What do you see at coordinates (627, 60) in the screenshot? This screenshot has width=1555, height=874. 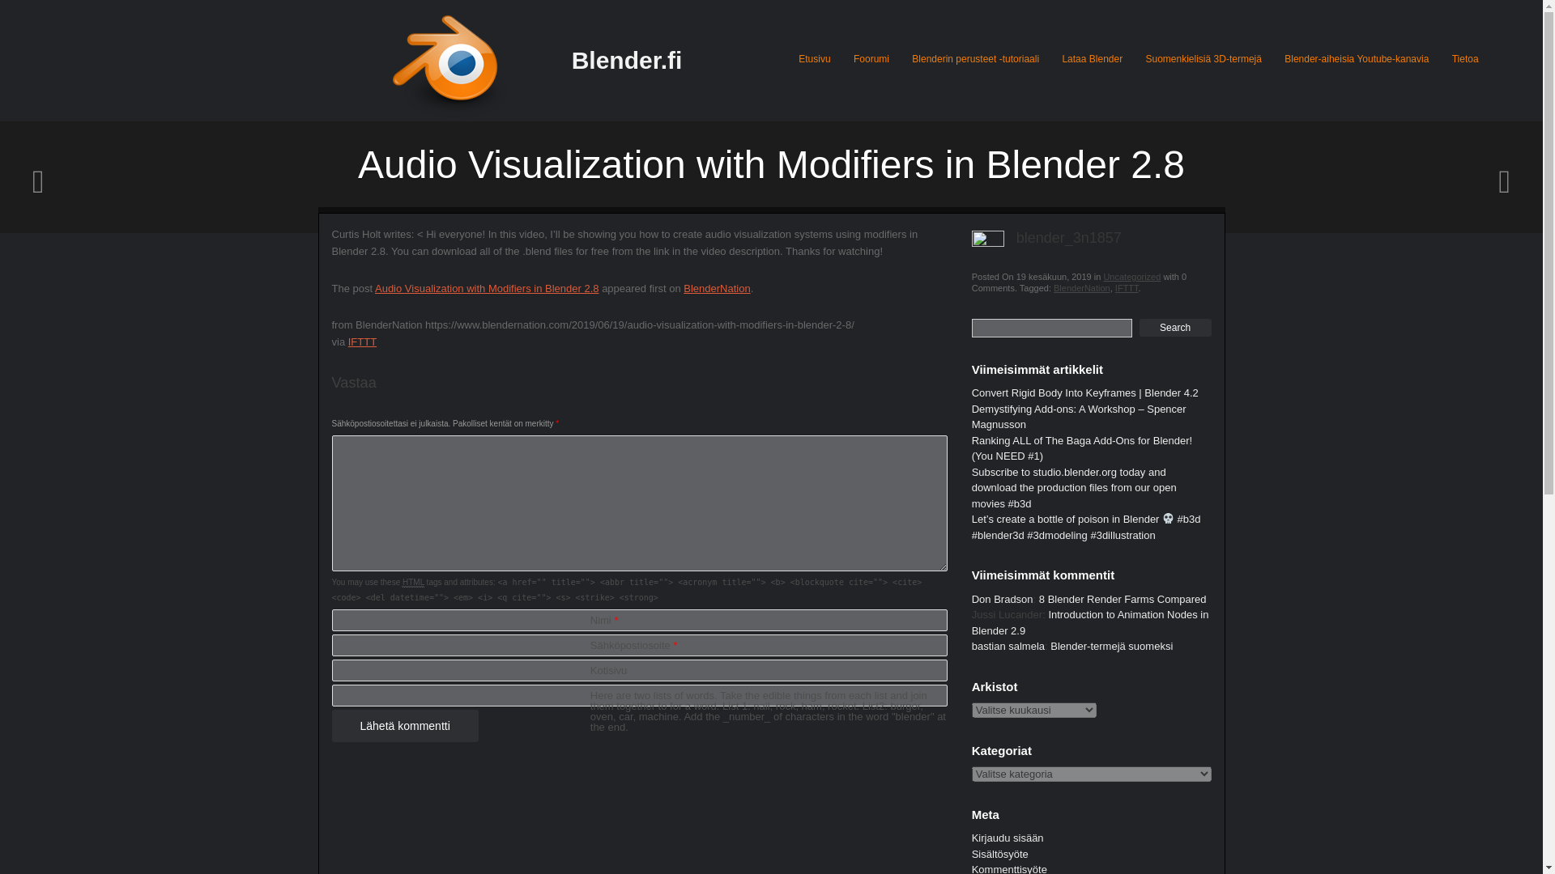 I see `Blender.fi` at bounding box center [627, 60].